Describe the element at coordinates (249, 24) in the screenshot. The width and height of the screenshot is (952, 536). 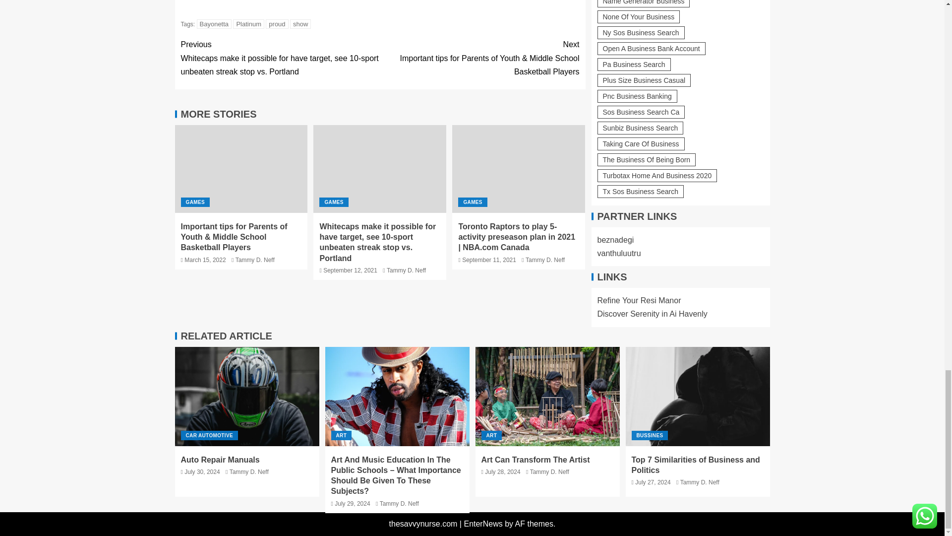
I see `Platinum` at that location.